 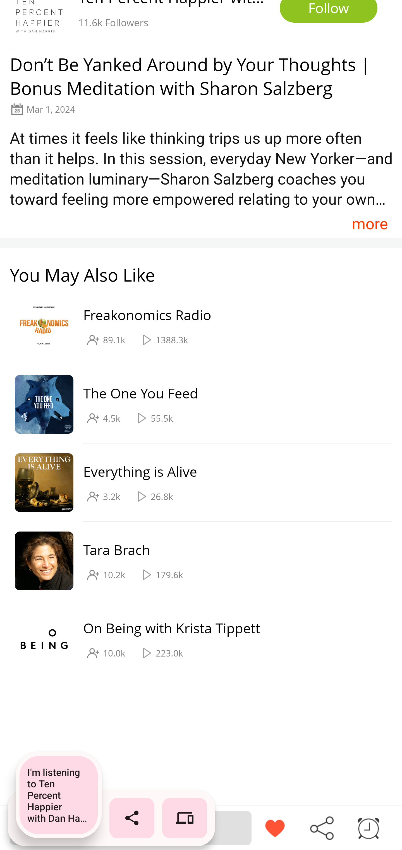 What do you see at coordinates (196, 326) in the screenshot?
I see `Freakonomics Radio 89.1k 1388.3k` at bounding box center [196, 326].